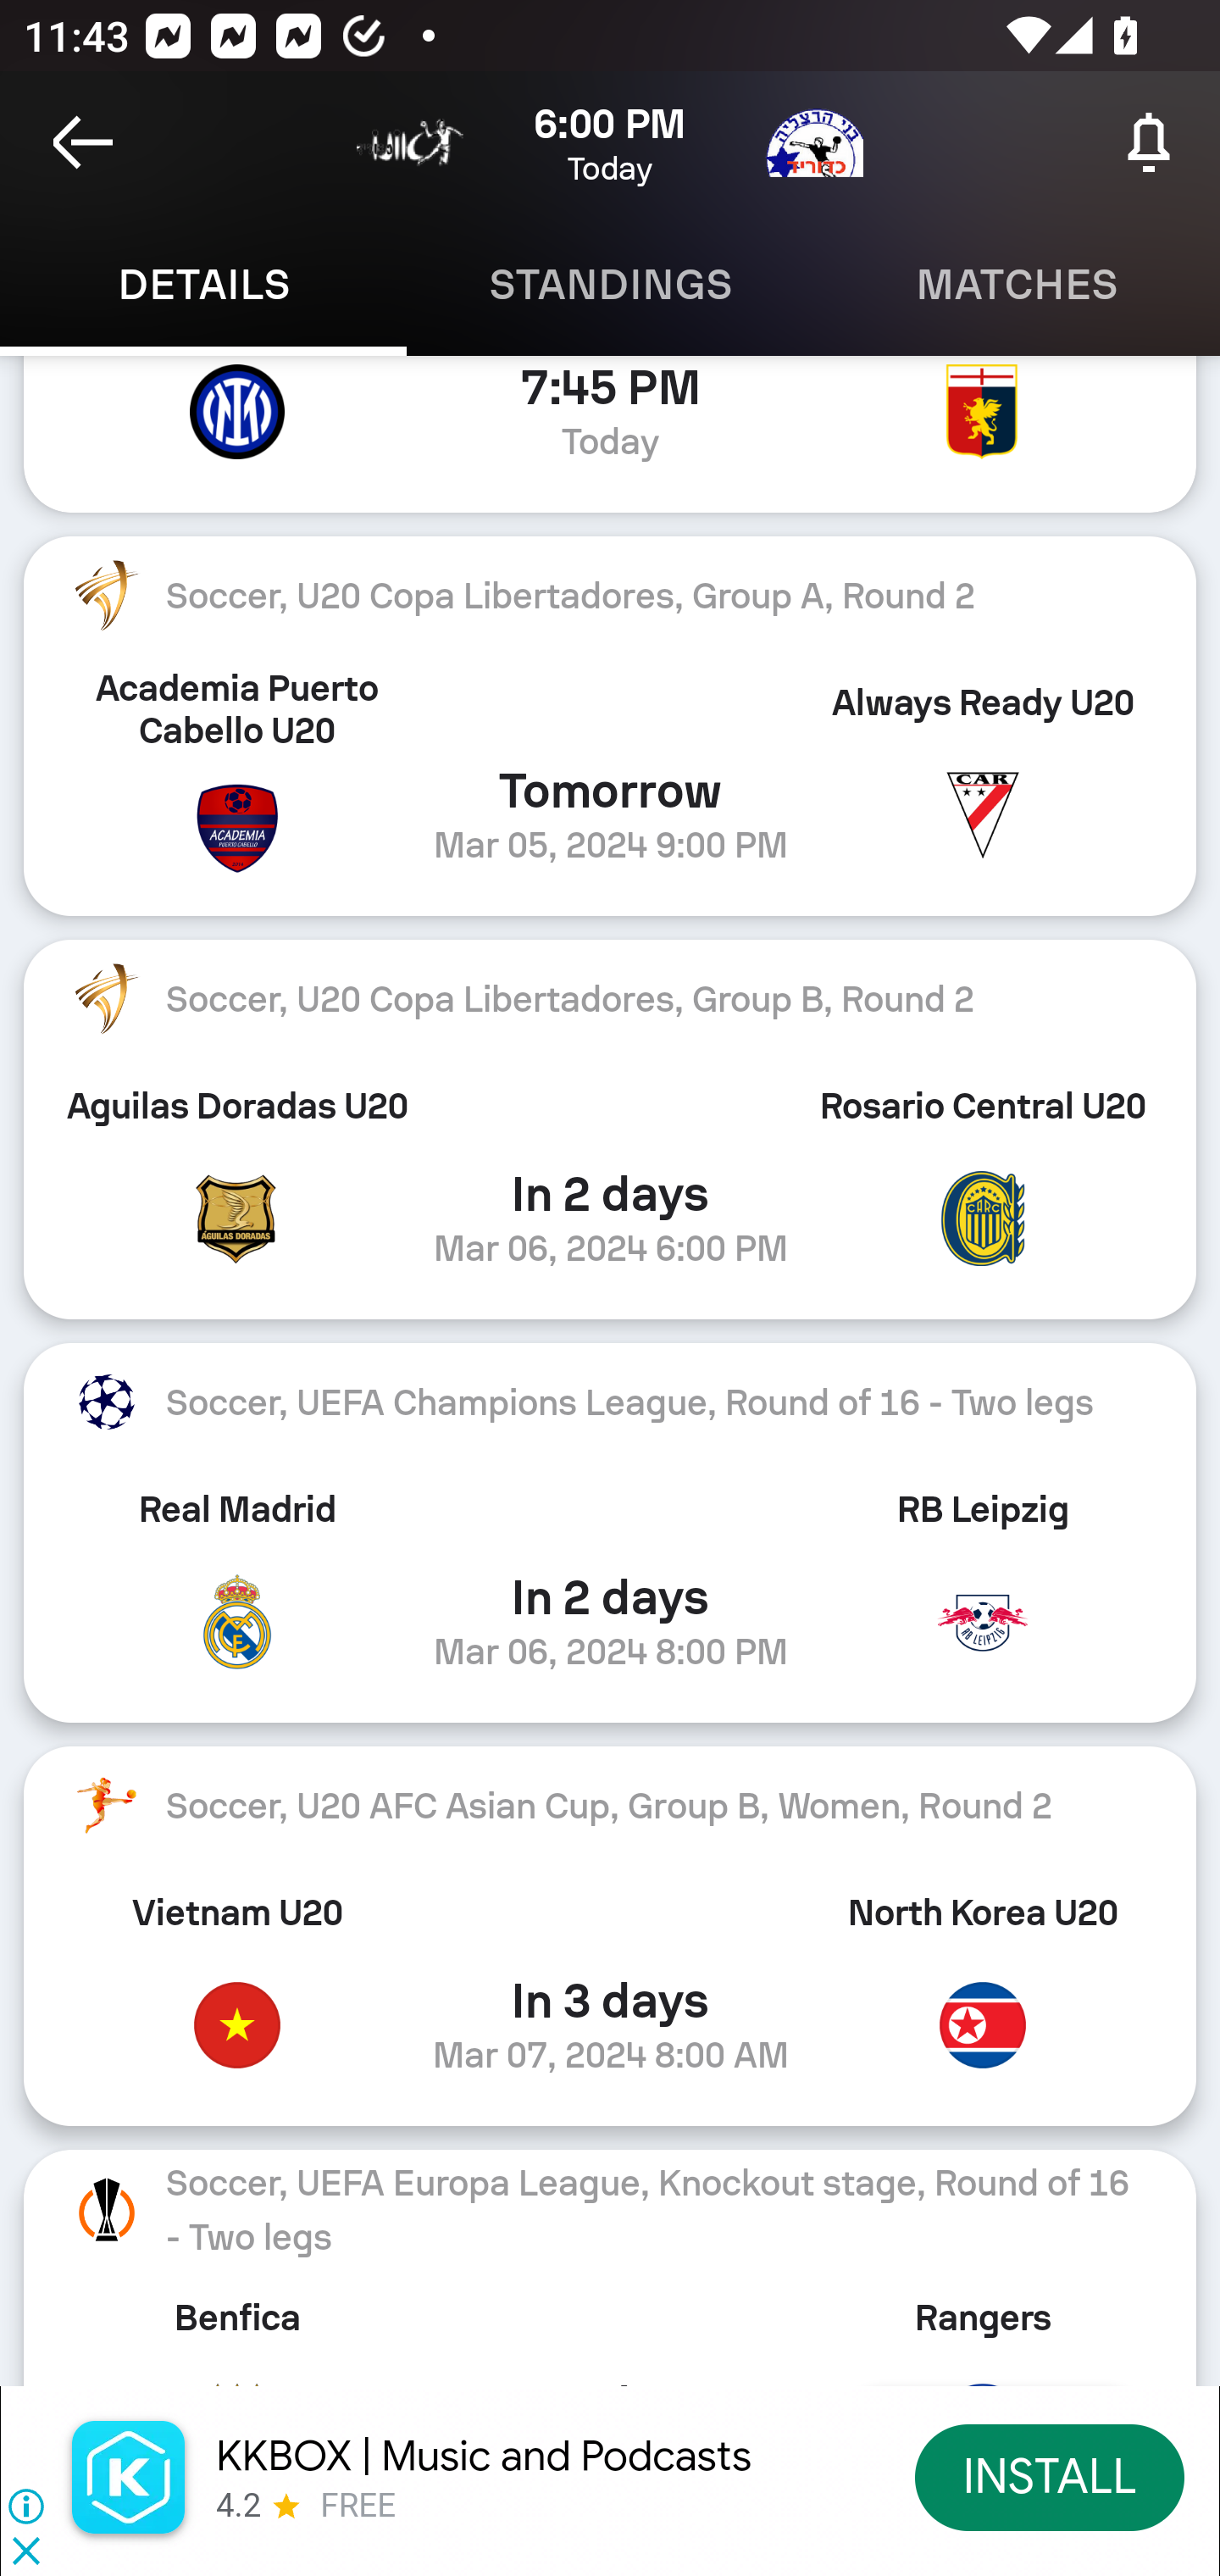 The height and width of the screenshot is (2576, 1220). I want to click on Standings STANDINGS, so click(610, 285).